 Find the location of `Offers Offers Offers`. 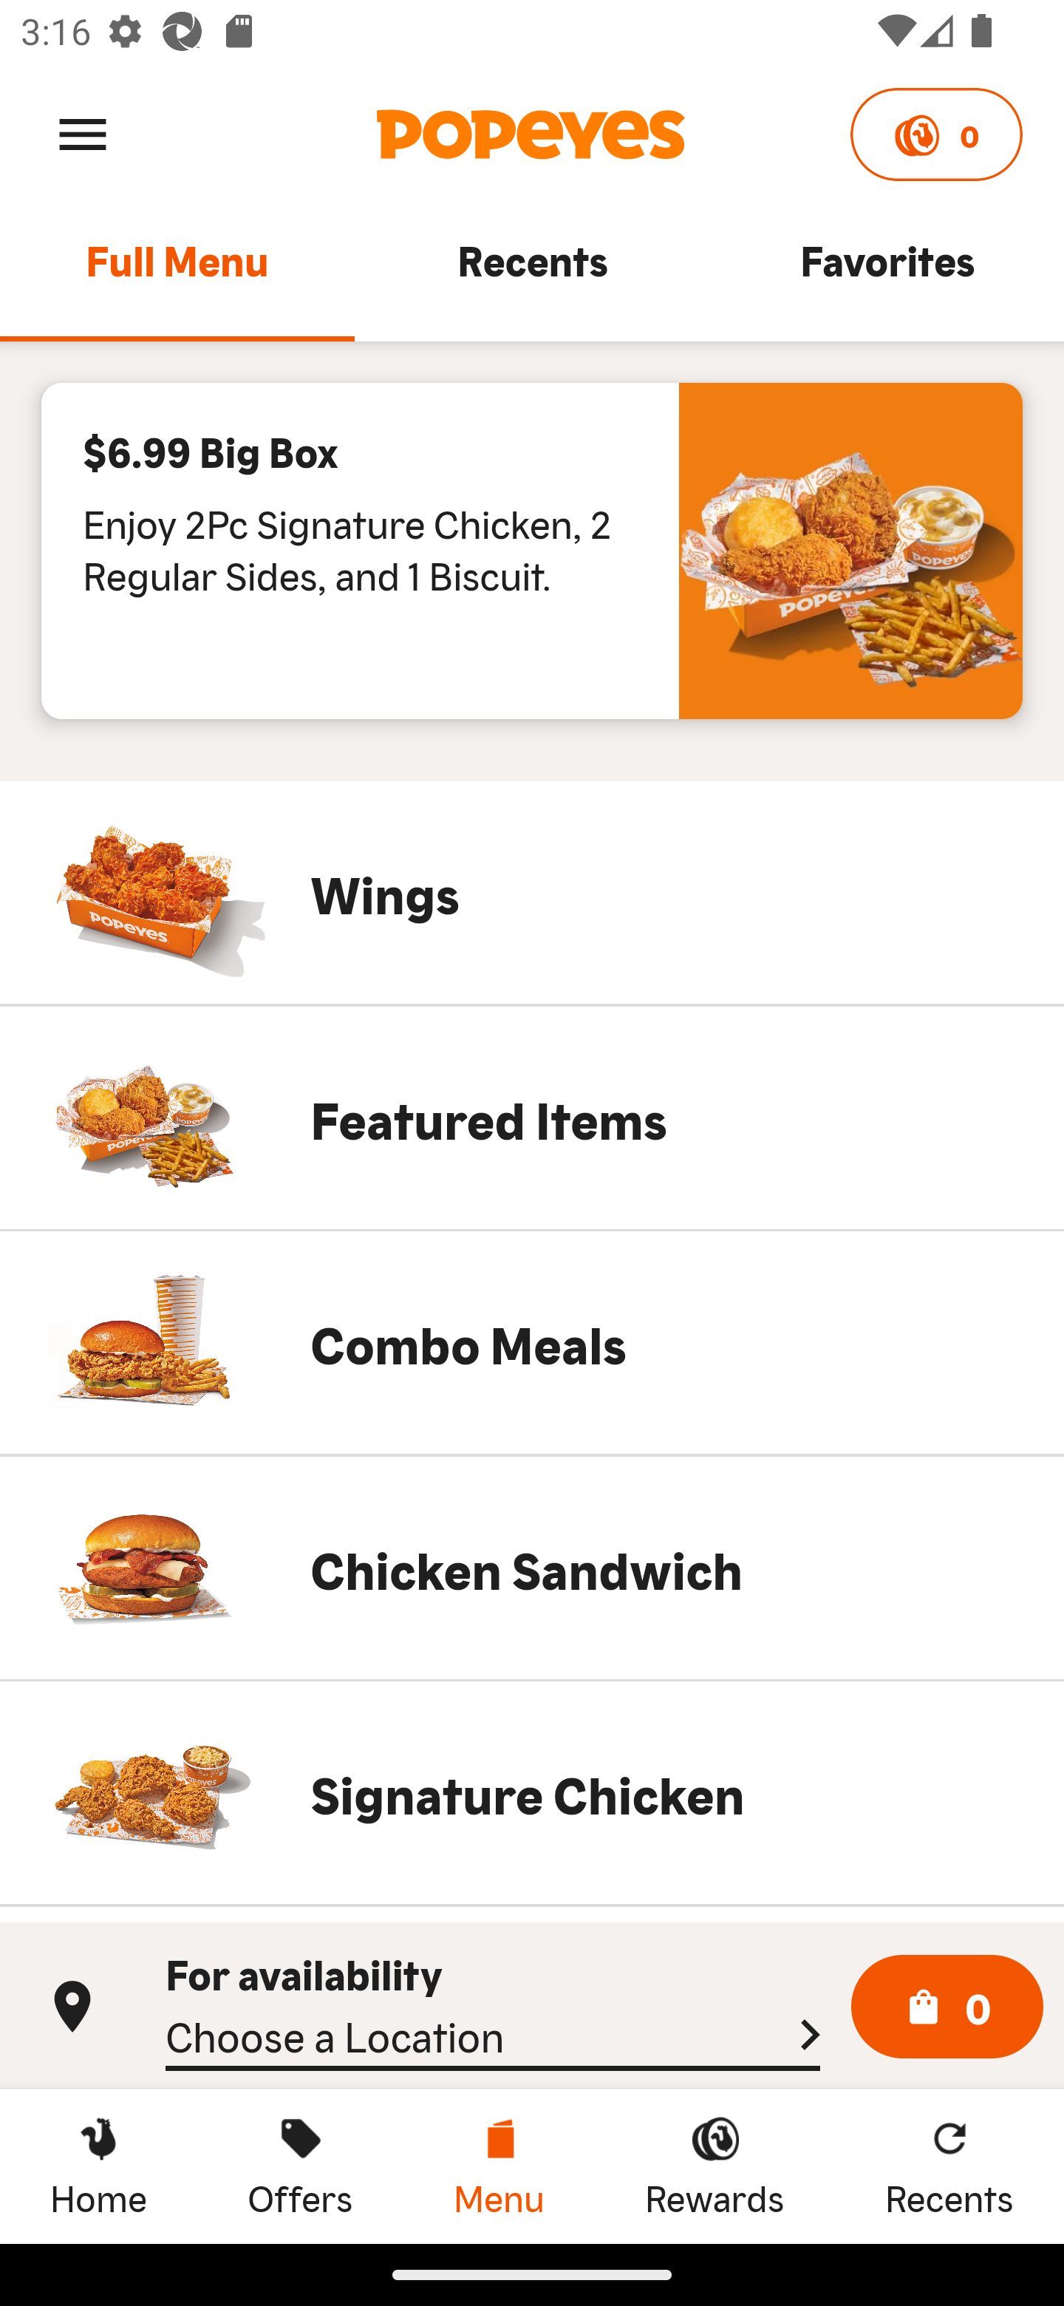

Offers Offers Offers is located at coordinates (300, 2166).